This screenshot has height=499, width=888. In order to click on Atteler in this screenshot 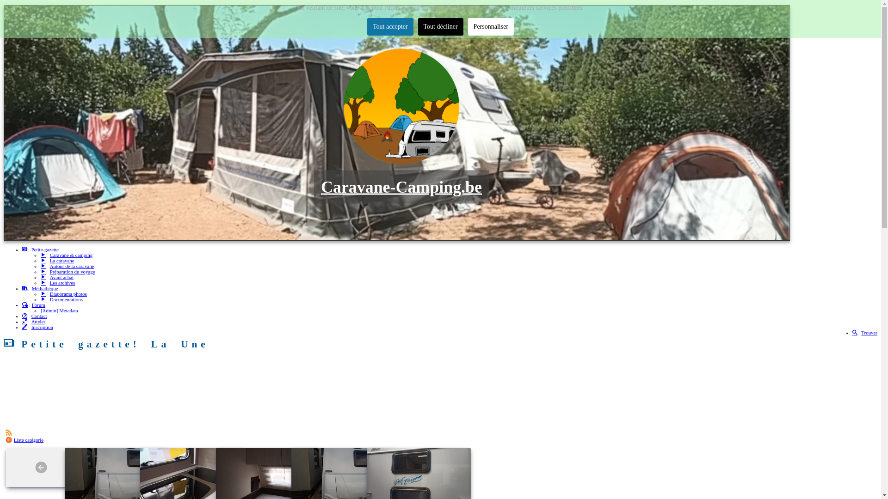, I will do `click(34, 322)`.